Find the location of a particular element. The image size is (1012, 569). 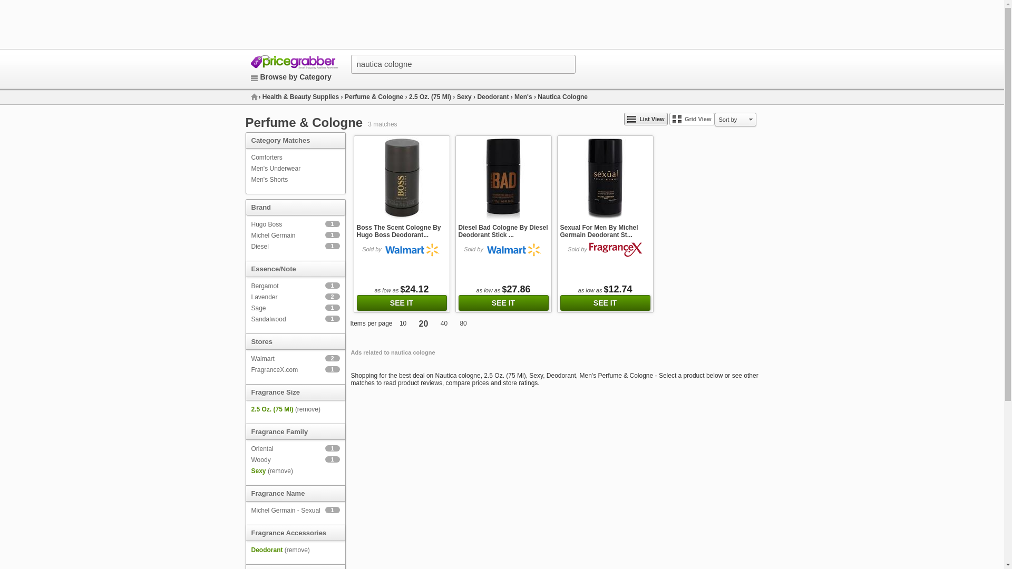

nautica cologne is located at coordinates (465, 64).